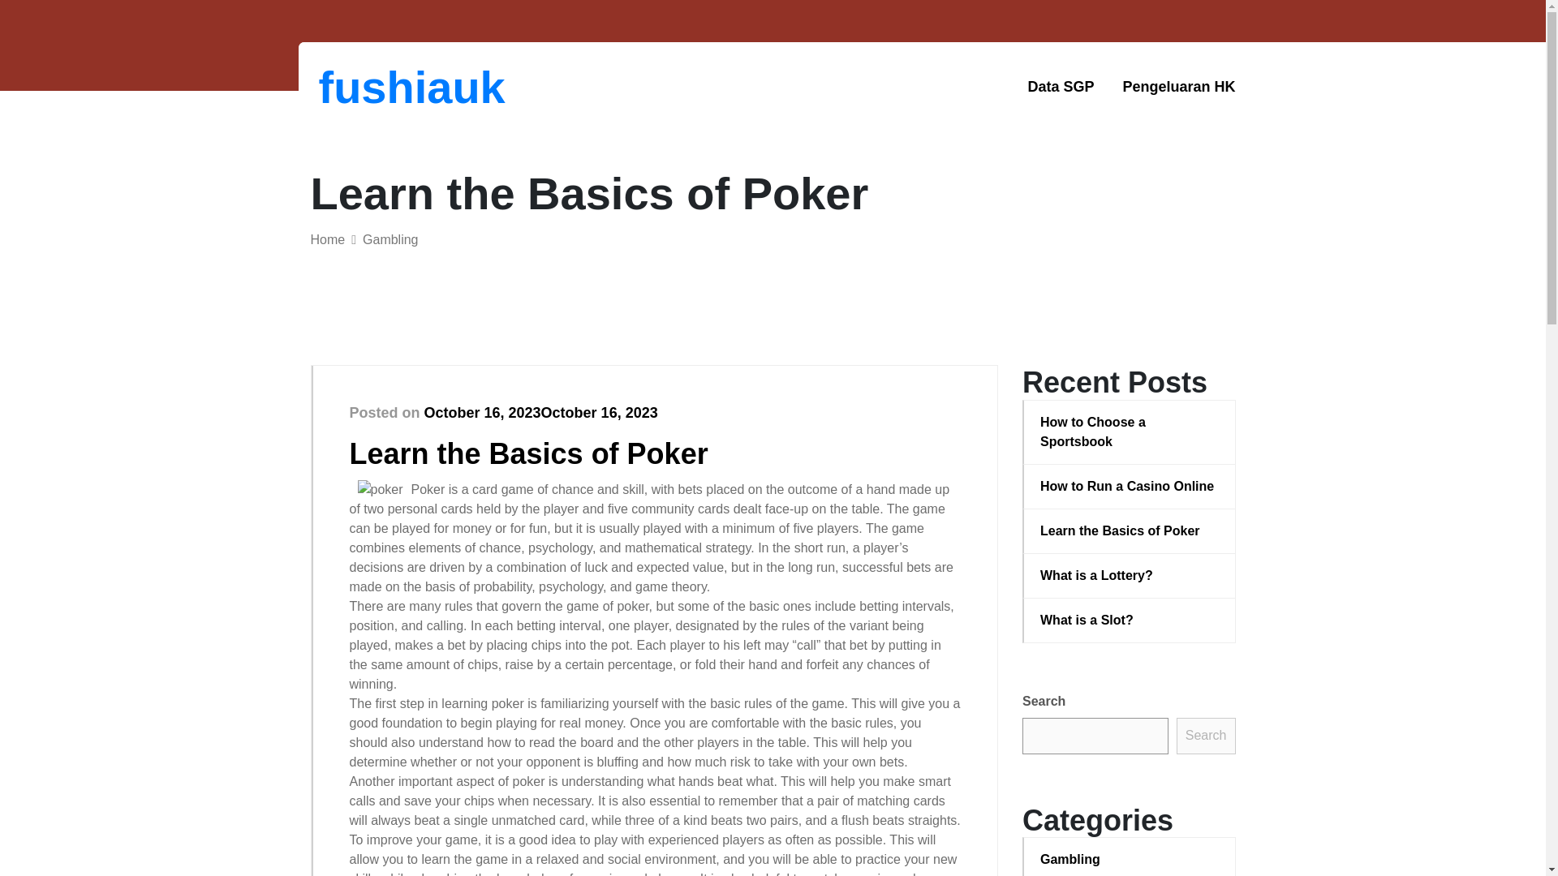 This screenshot has width=1558, height=876. What do you see at coordinates (1130, 487) in the screenshot?
I see `How to Run a Casino Online` at bounding box center [1130, 487].